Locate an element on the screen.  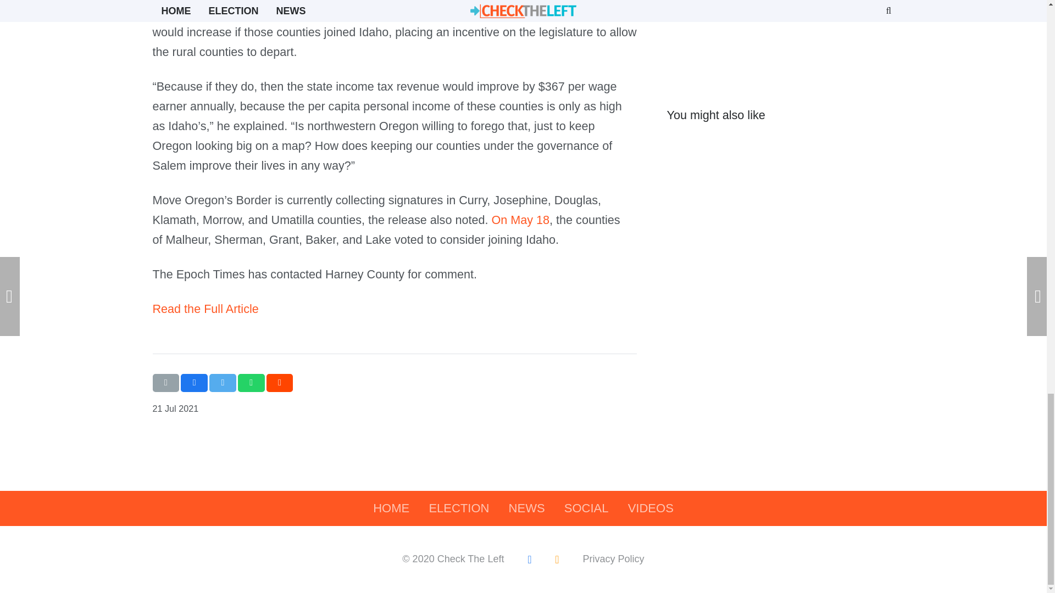
On May 18 is located at coordinates (520, 220).